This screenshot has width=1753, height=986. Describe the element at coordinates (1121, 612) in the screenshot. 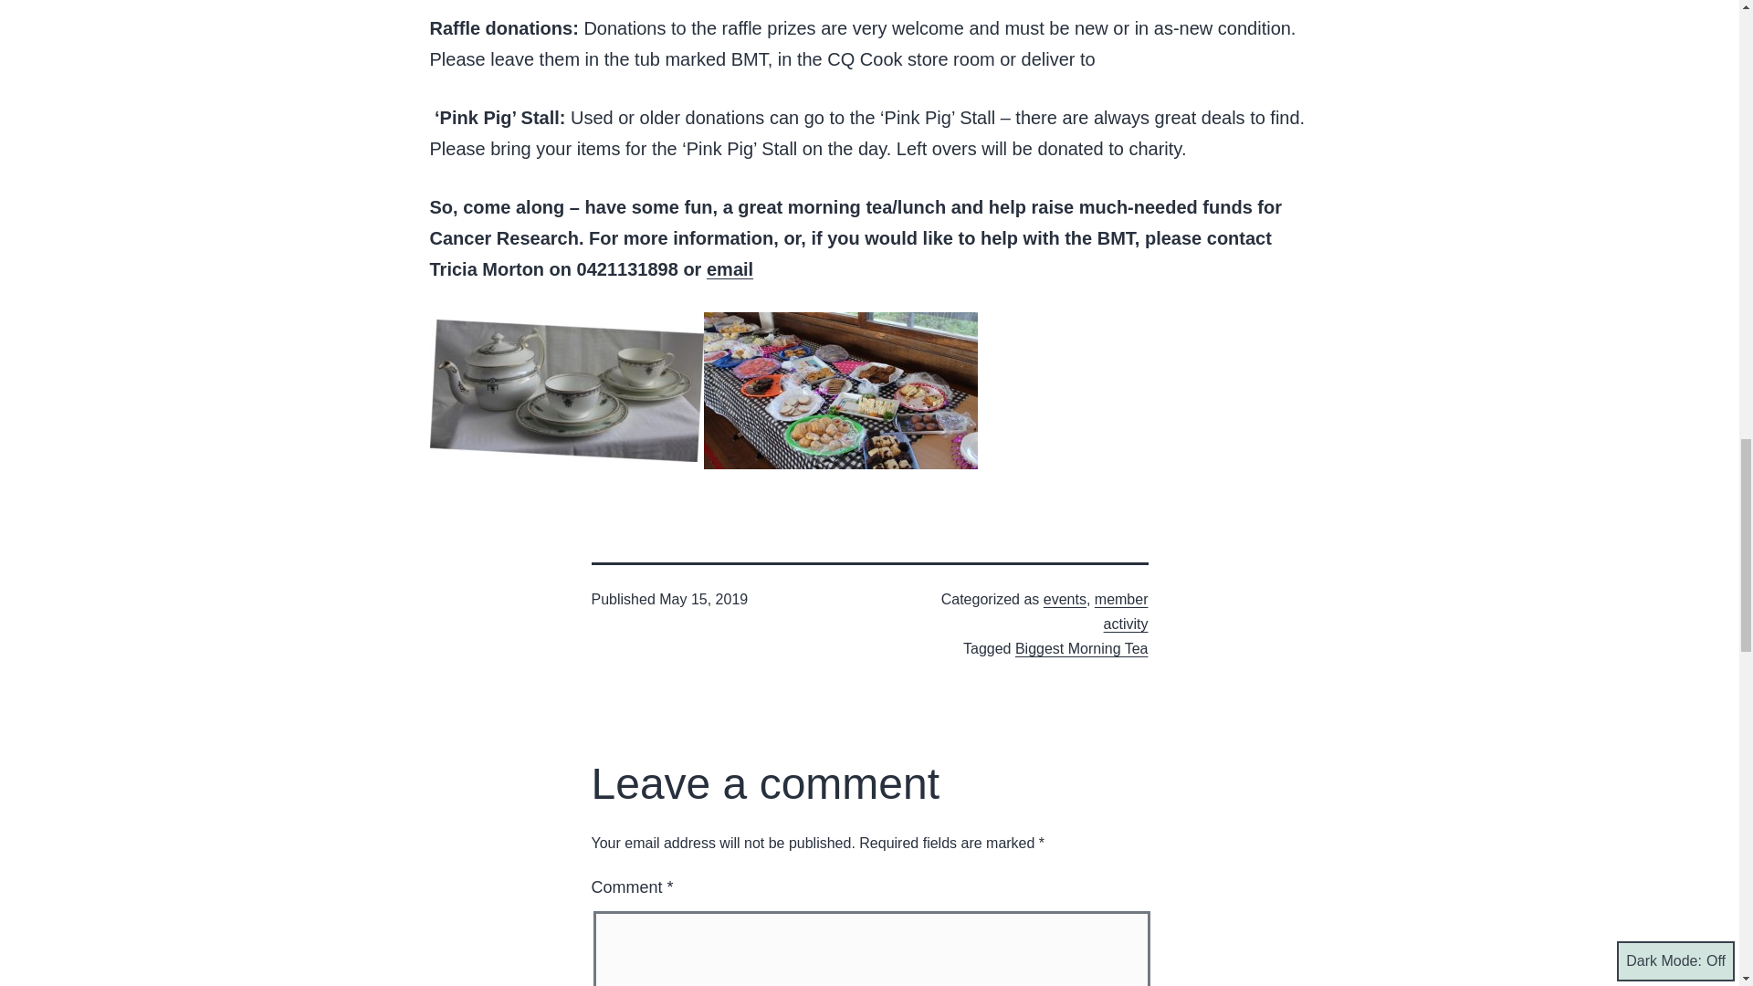

I see `member activity` at that location.